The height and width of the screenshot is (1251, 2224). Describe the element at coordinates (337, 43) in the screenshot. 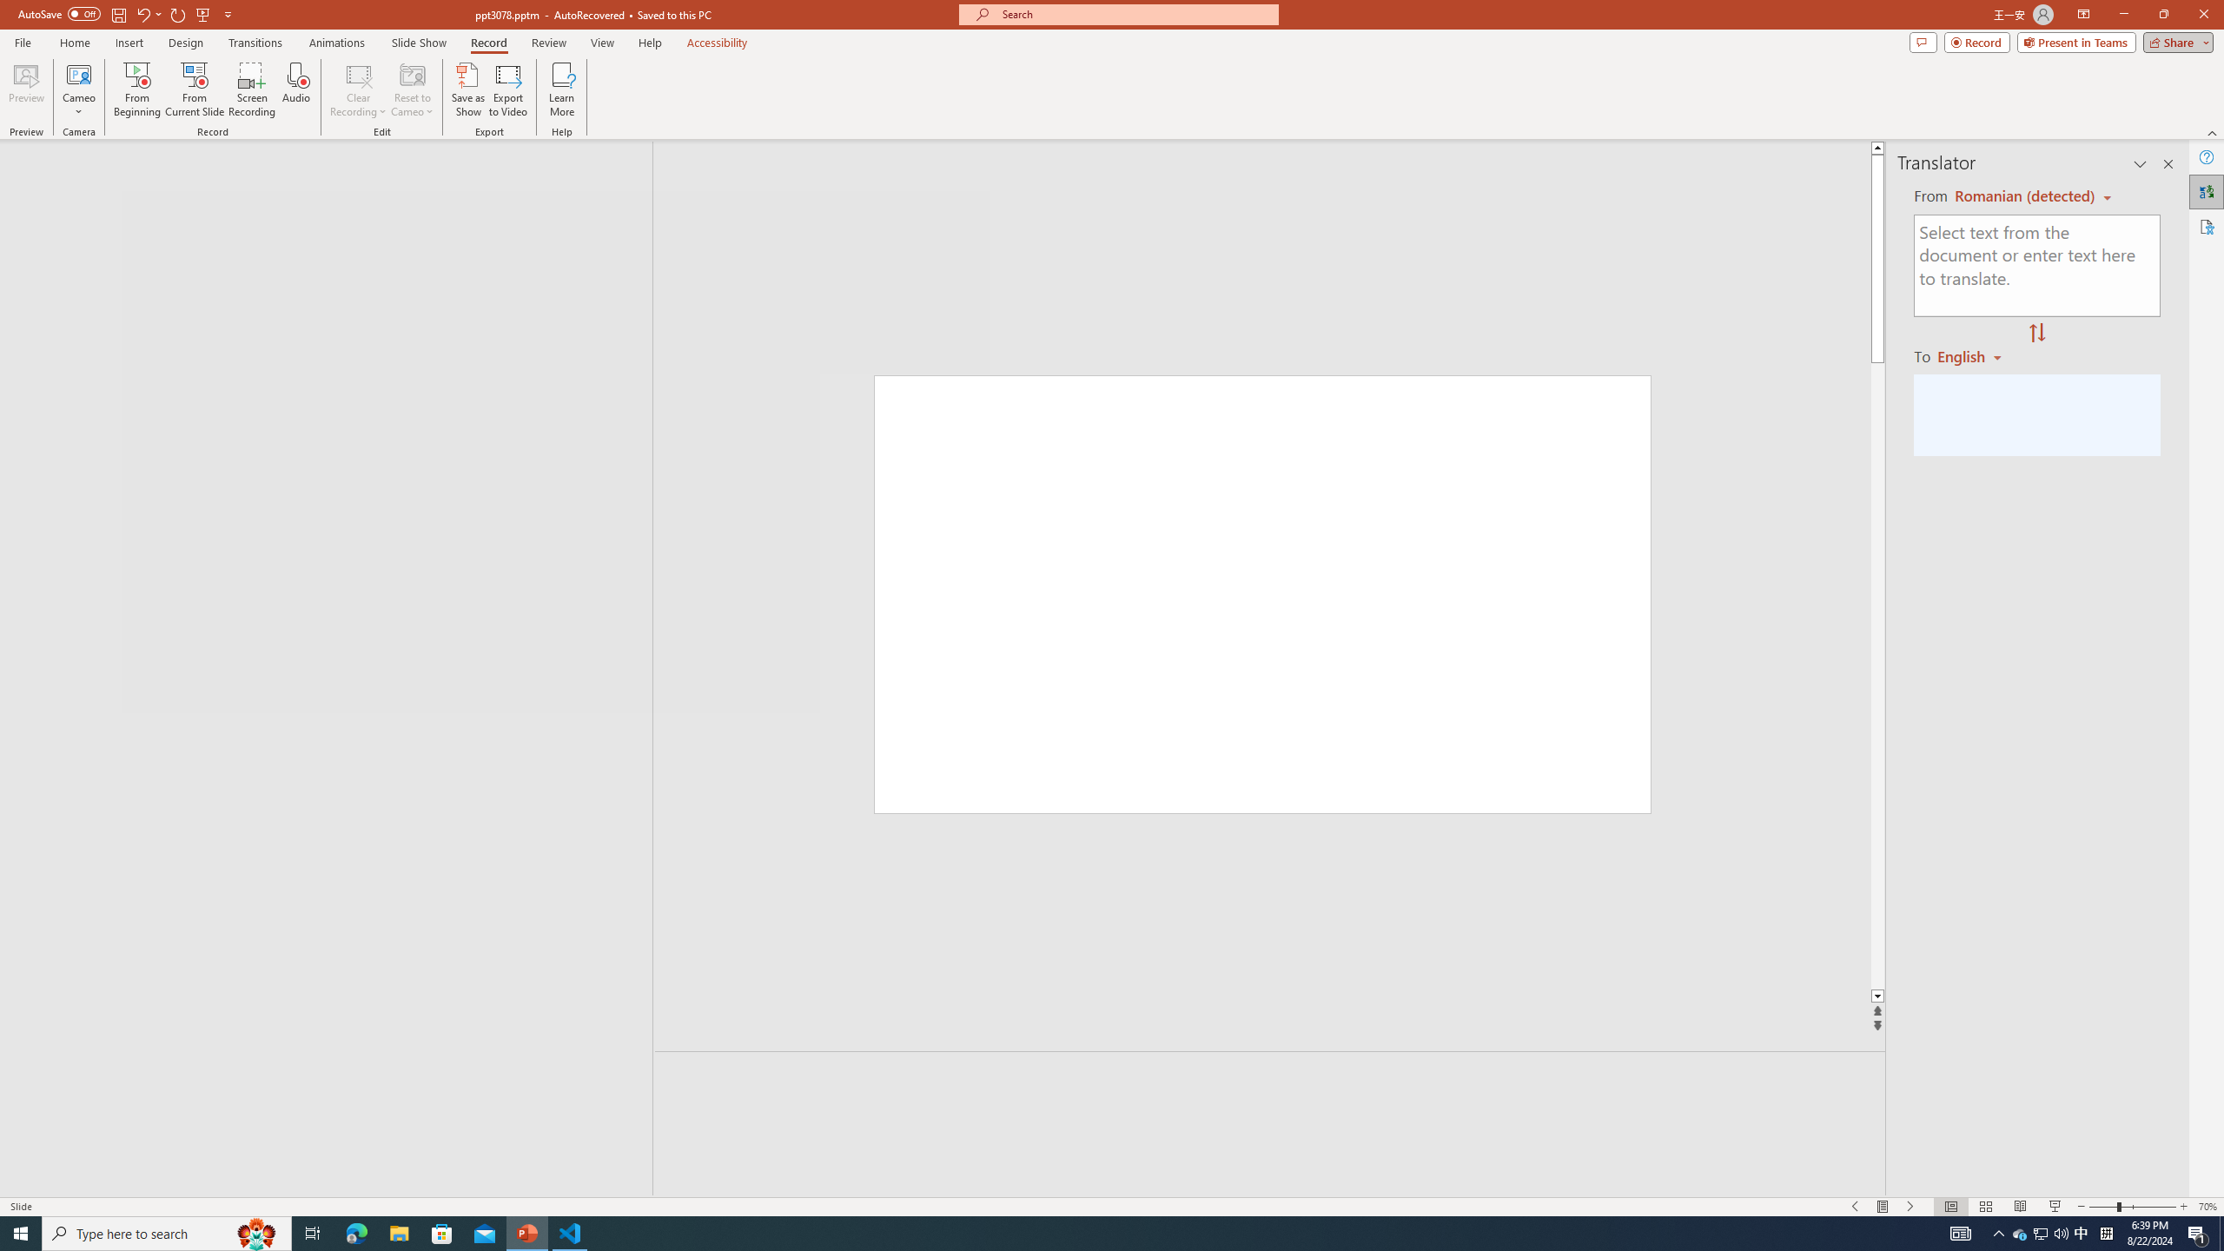

I see `Animations` at that location.